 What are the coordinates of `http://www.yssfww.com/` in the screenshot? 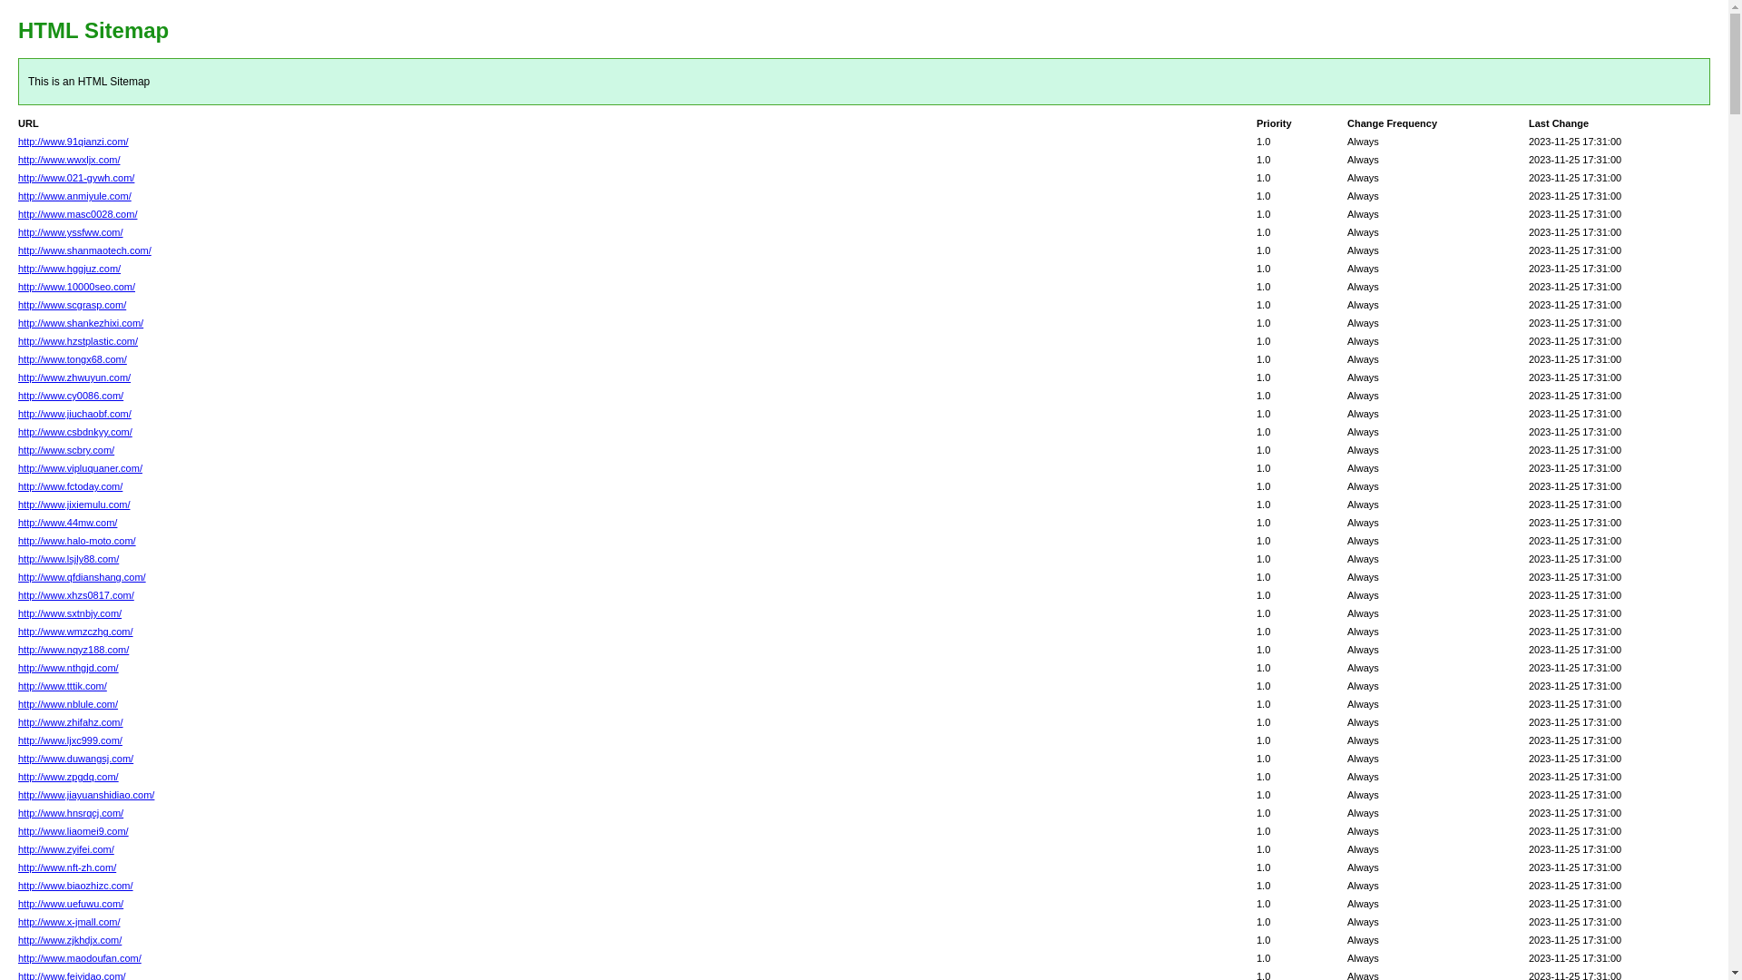 It's located at (71, 232).